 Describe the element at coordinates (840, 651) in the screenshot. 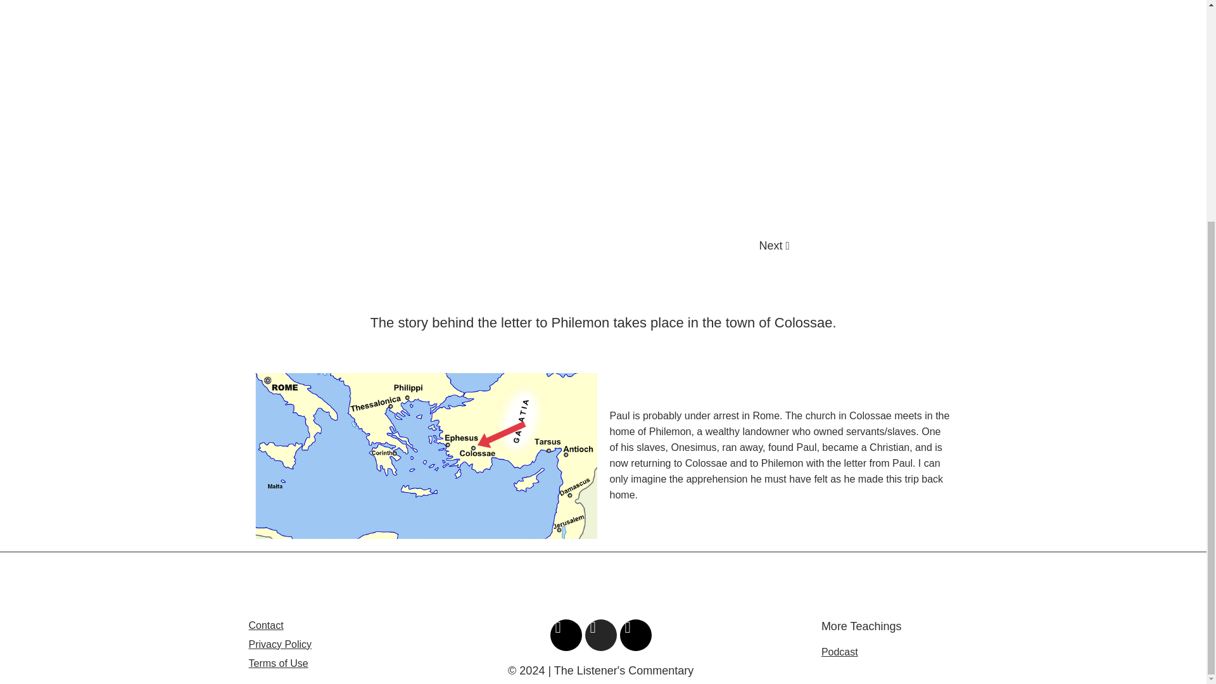

I see `Podcast` at that location.